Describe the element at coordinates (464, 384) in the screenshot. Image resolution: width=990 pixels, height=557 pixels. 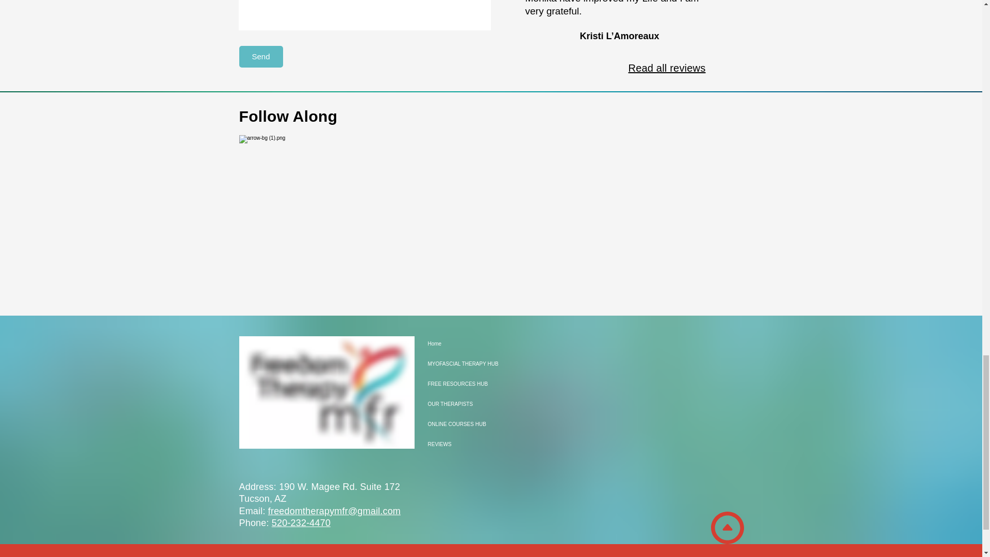
I see `FREE RESOURCES HUB` at that location.